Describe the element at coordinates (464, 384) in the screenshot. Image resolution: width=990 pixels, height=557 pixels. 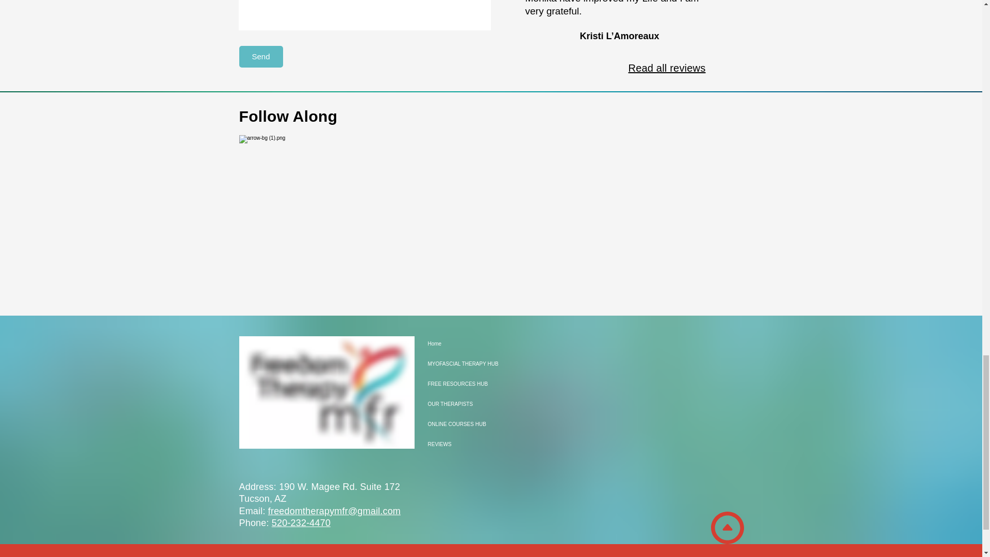
I see `FREE RESOURCES HUB` at that location.